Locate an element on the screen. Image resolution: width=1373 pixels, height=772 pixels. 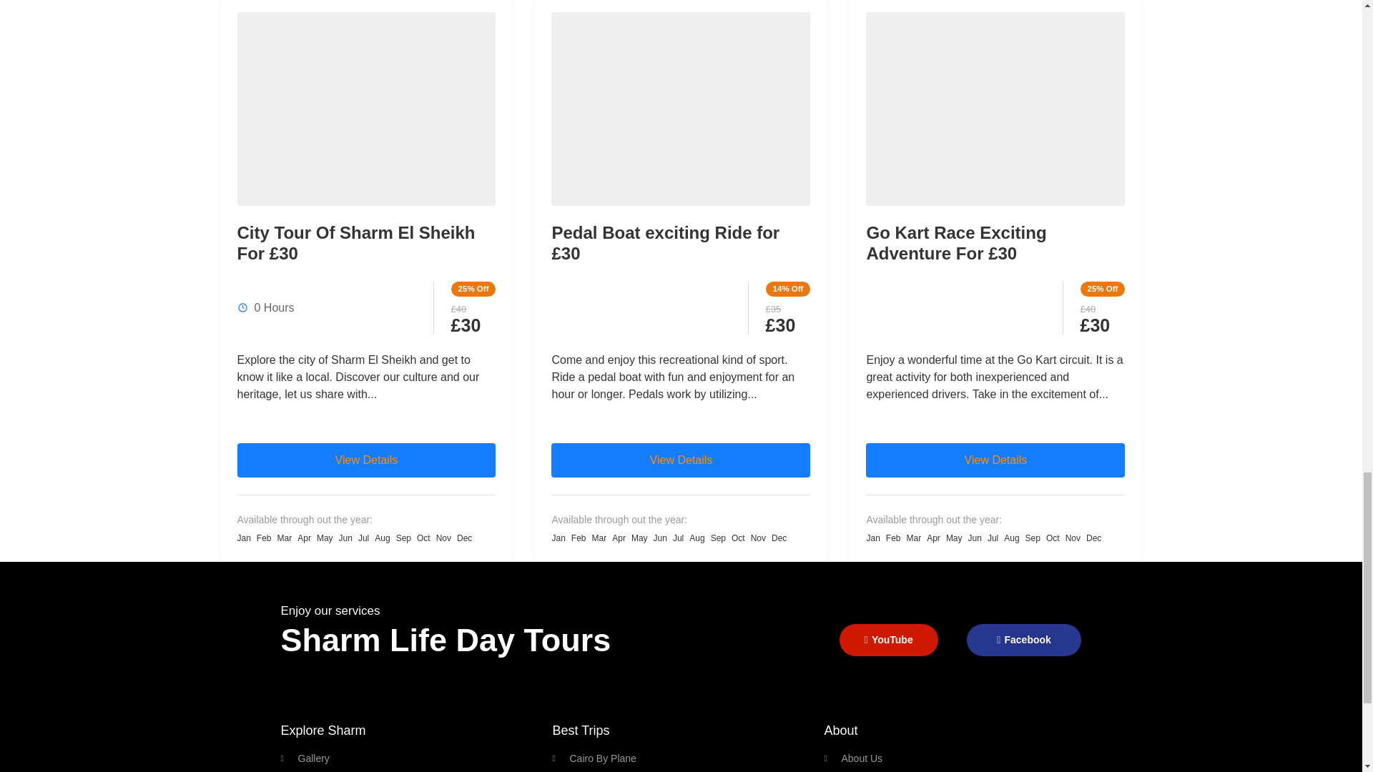
Sahaba Mosque 2 - Sharm Life is located at coordinates (366, 109).